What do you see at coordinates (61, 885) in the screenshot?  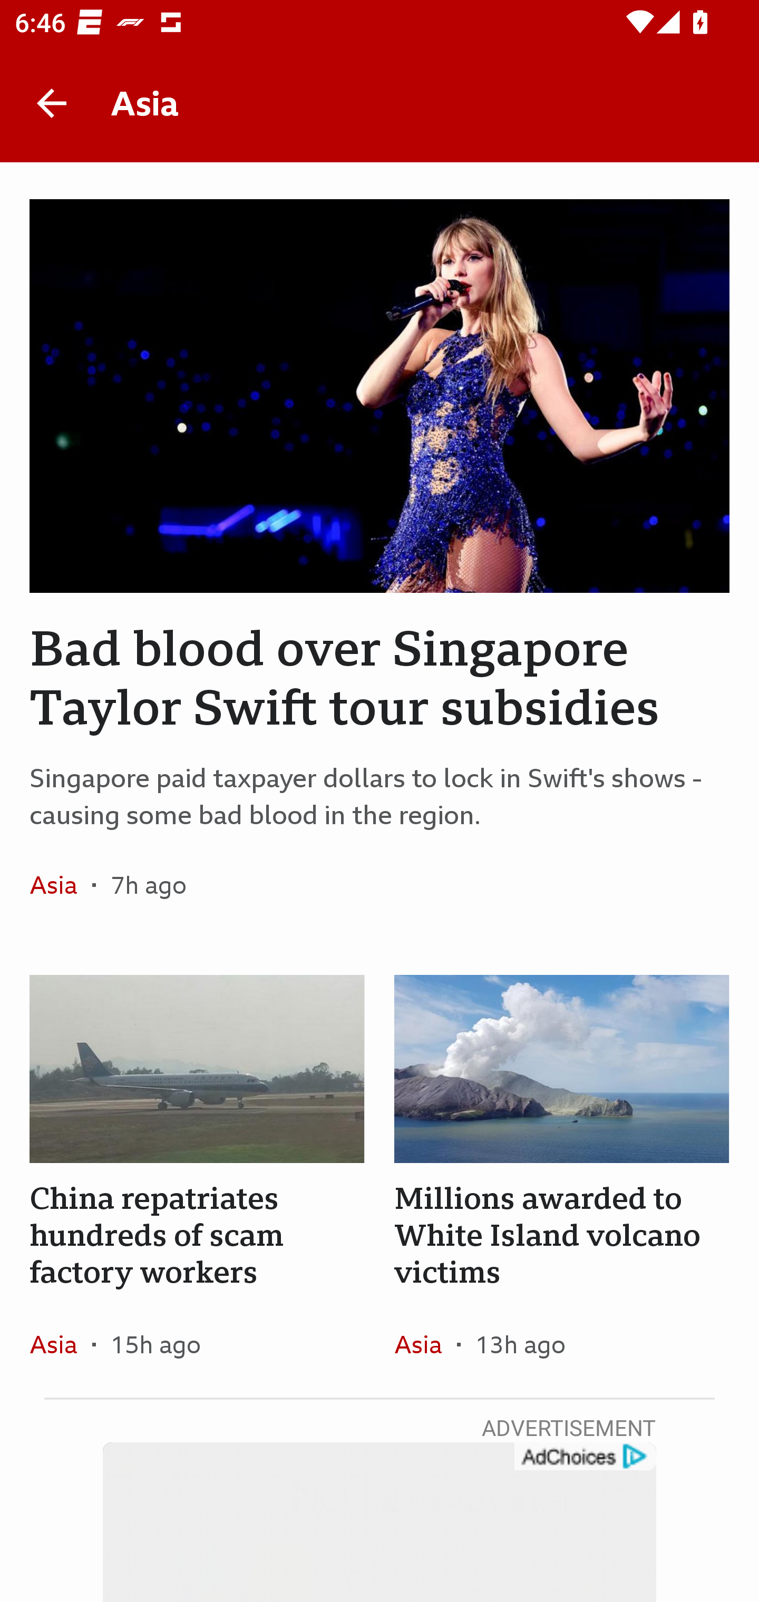 I see `Asia In the section Asia` at bounding box center [61, 885].